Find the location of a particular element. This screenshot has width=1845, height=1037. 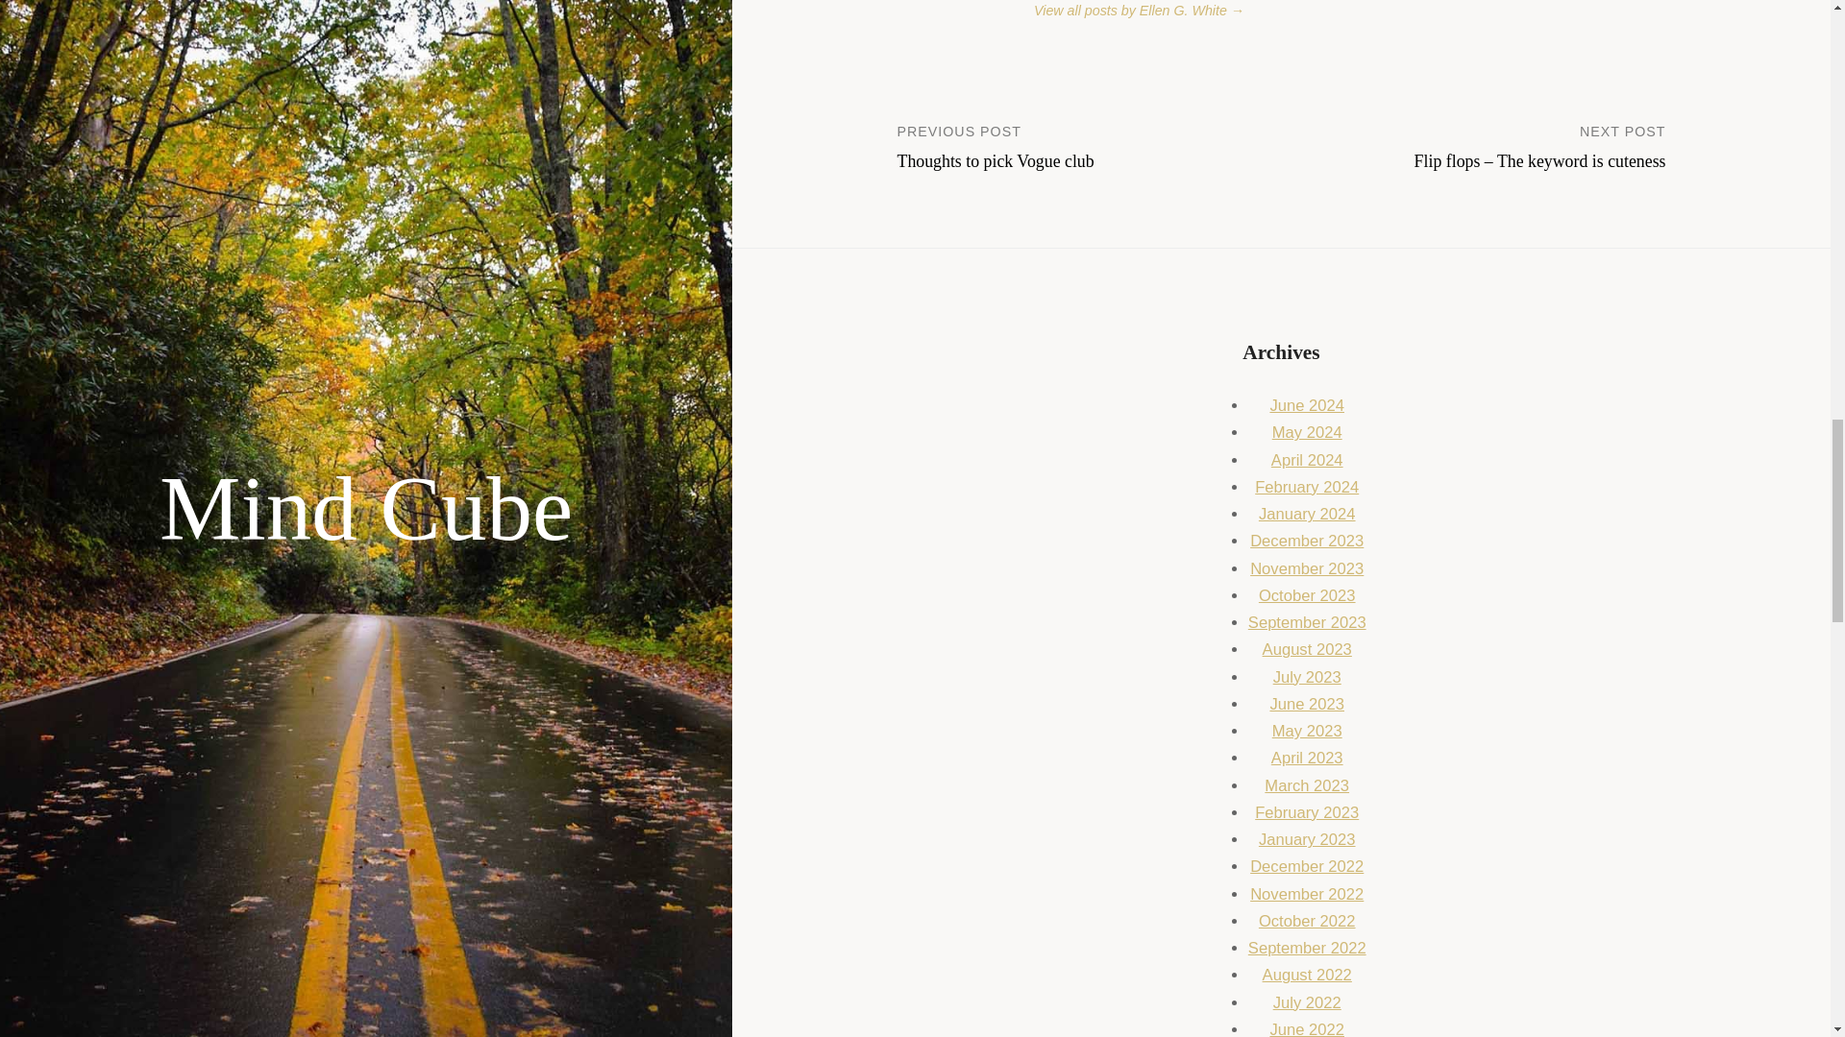

February 2024 is located at coordinates (1306, 487).